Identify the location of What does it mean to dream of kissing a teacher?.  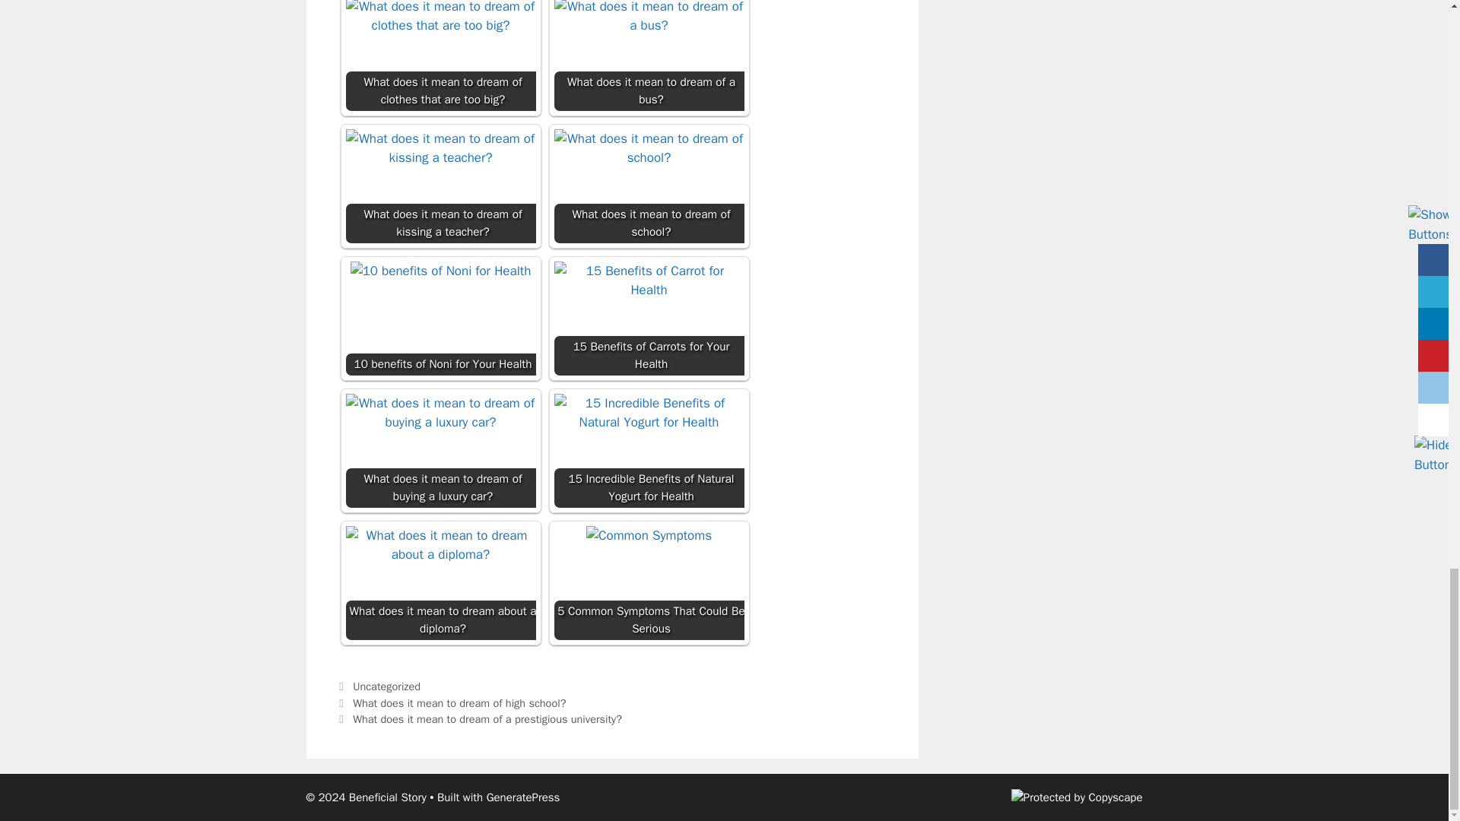
(440, 185).